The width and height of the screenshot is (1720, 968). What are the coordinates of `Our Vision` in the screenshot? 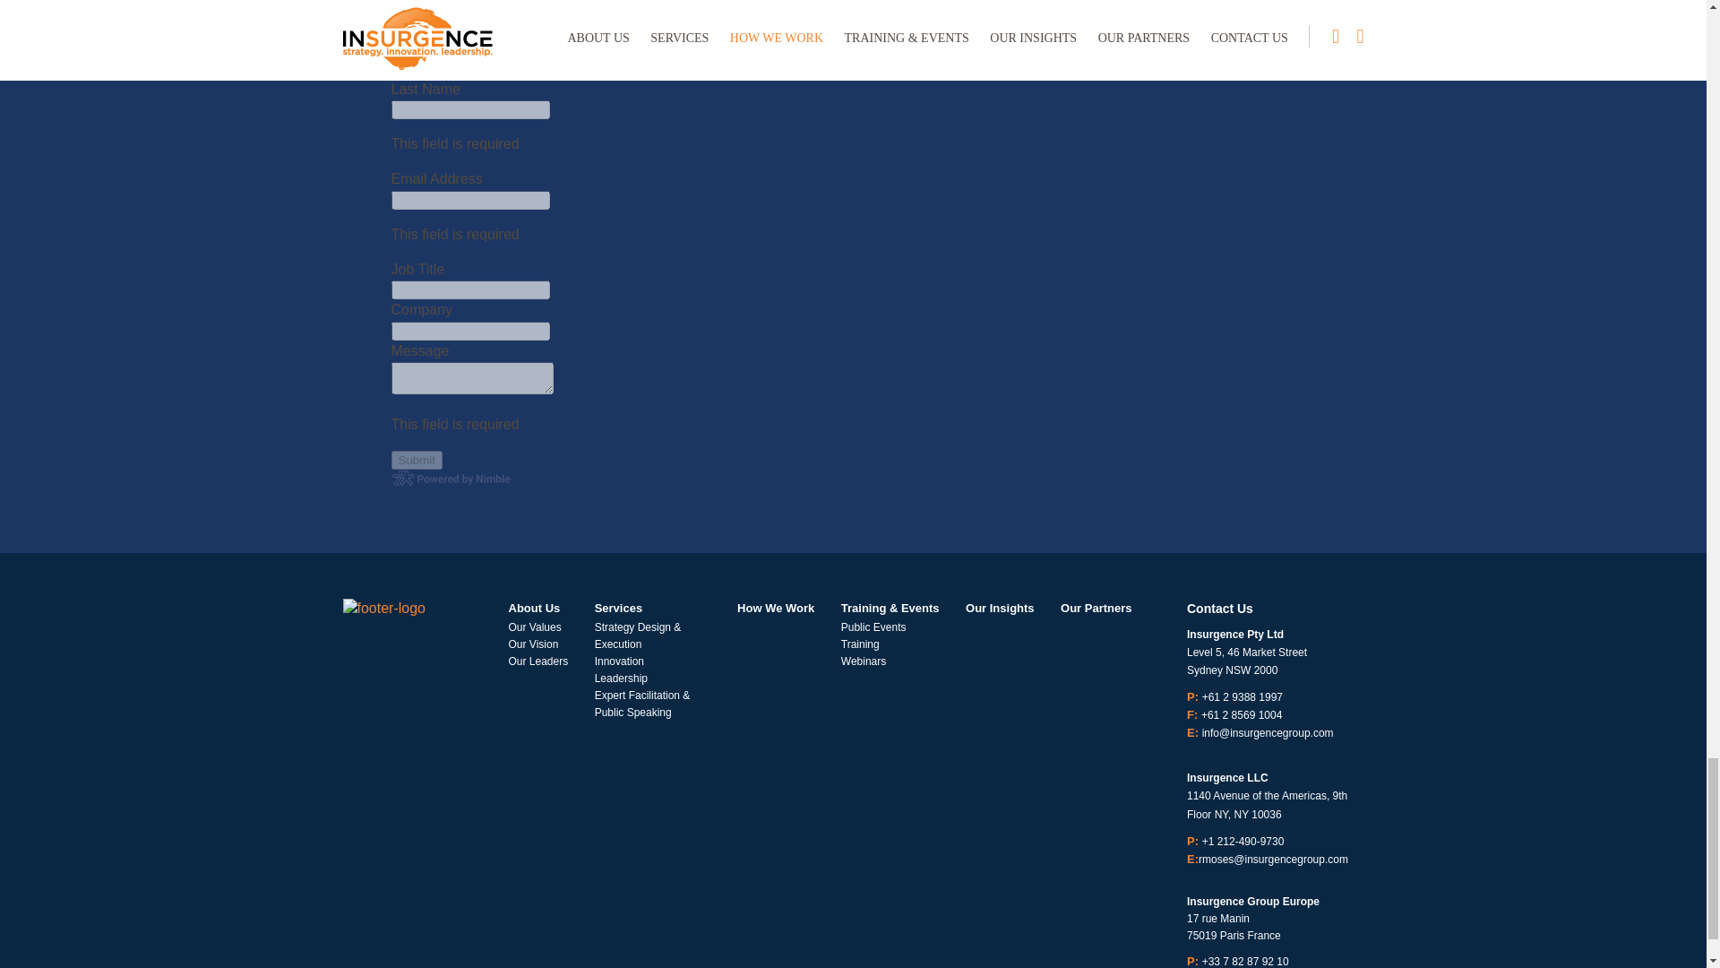 It's located at (534, 644).